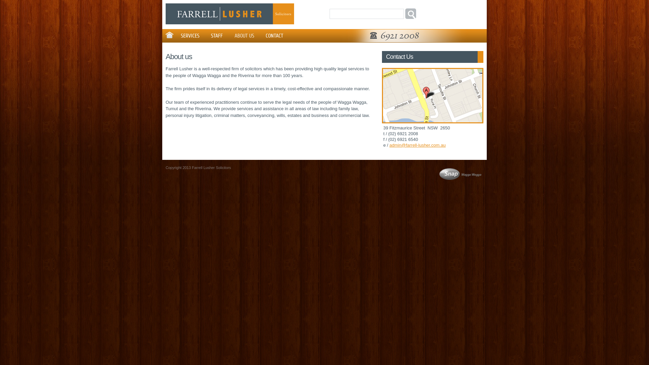 The image size is (649, 365). What do you see at coordinates (417, 145) in the screenshot?
I see `admin@farrell-lusher.com.au` at bounding box center [417, 145].